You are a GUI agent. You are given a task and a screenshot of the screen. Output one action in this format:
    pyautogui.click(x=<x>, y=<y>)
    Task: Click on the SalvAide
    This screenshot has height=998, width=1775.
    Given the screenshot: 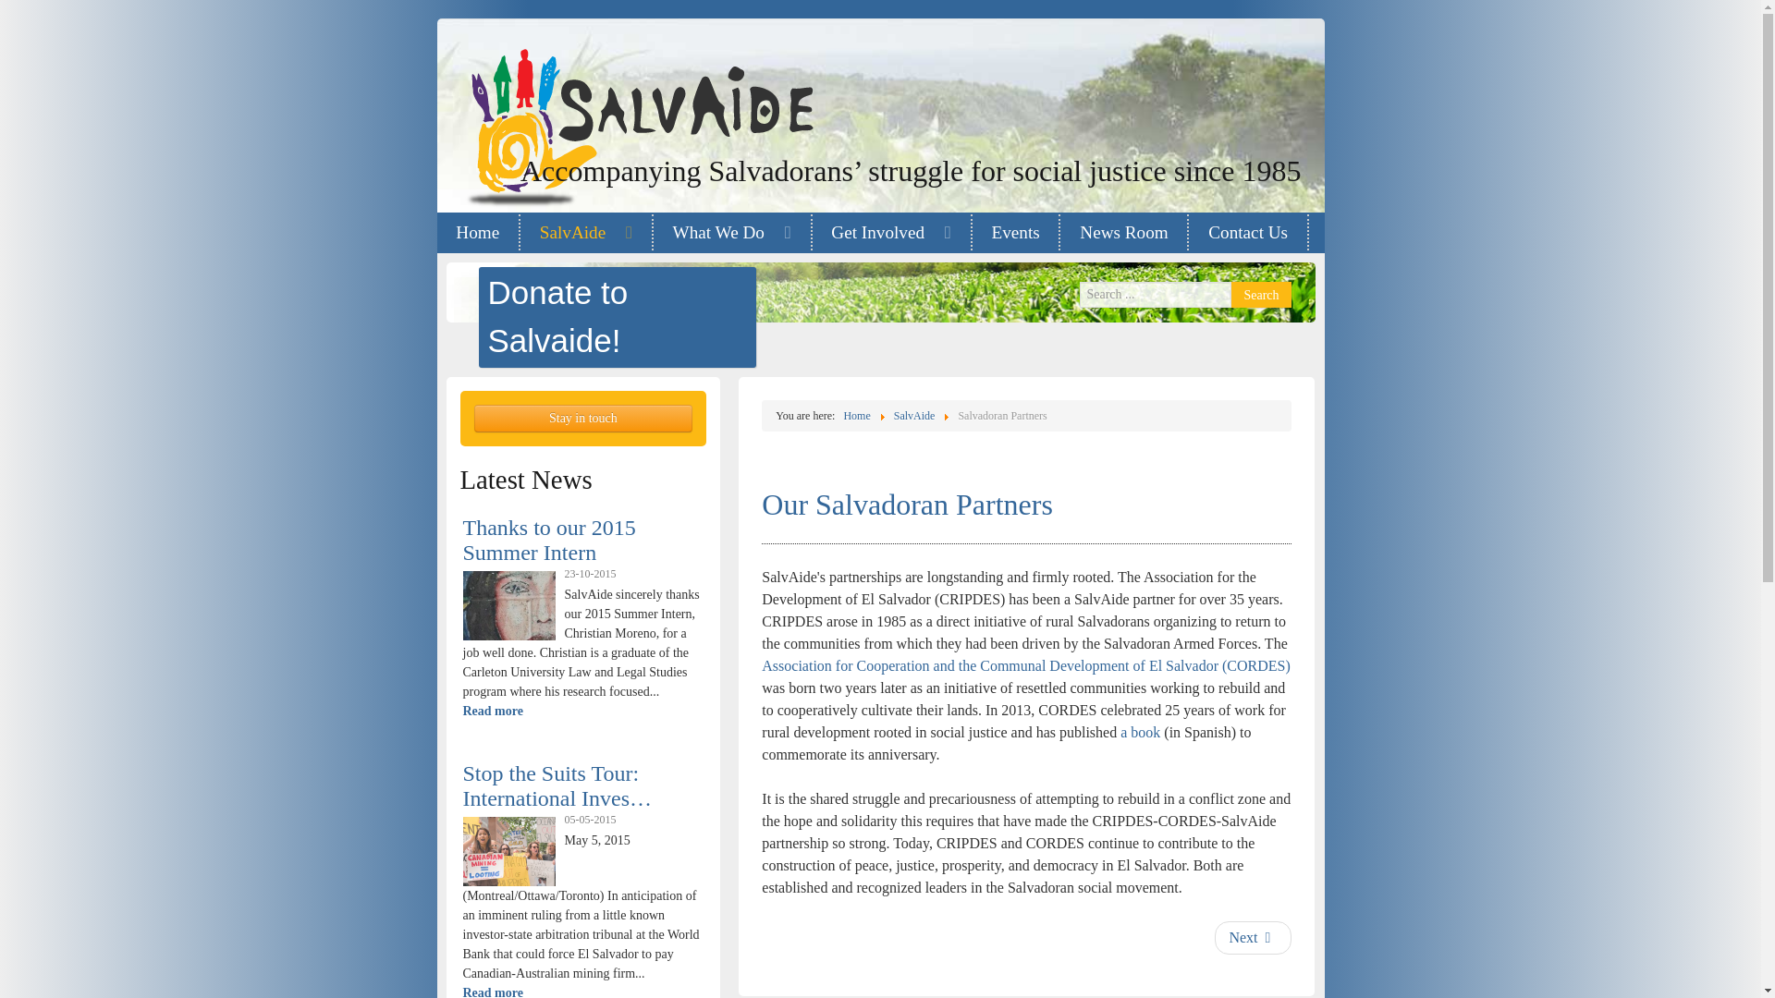 What is the action you would take?
    pyautogui.click(x=585, y=233)
    